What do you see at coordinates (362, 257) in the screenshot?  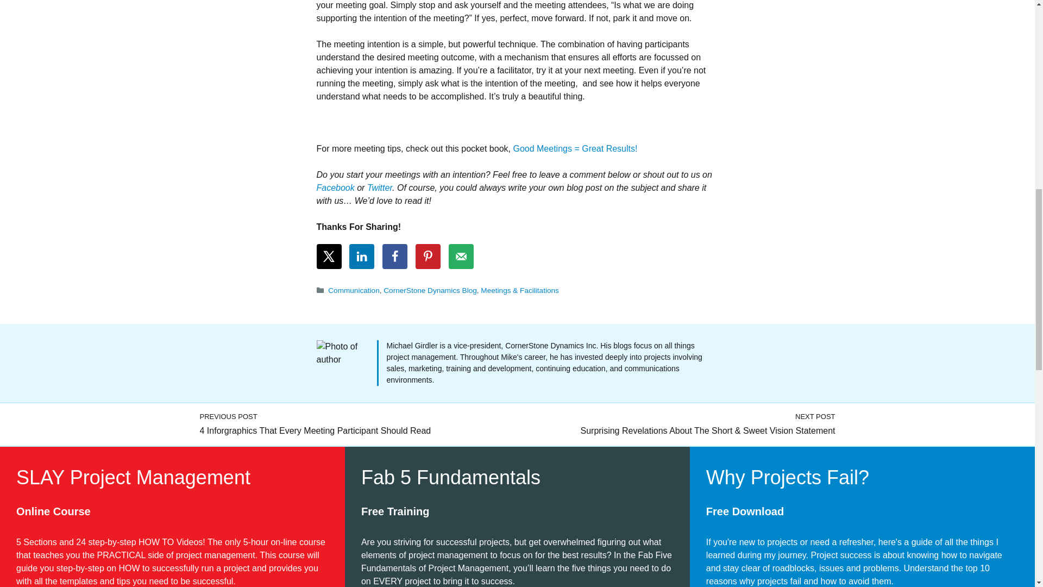 I see `Share on LinkedIn` at bounding box center [362, 257].